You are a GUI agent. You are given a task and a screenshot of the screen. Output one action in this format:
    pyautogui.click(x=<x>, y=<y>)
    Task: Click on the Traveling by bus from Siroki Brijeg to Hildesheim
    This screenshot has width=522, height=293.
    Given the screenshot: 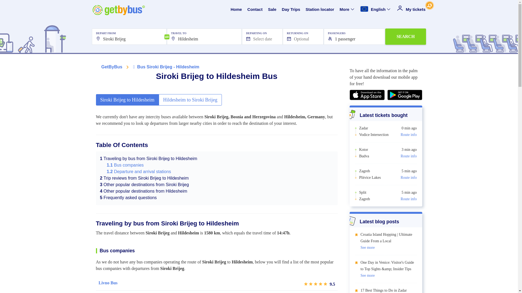 What is the action you would take?
    pyautogui.click(x=148, y=158)
    